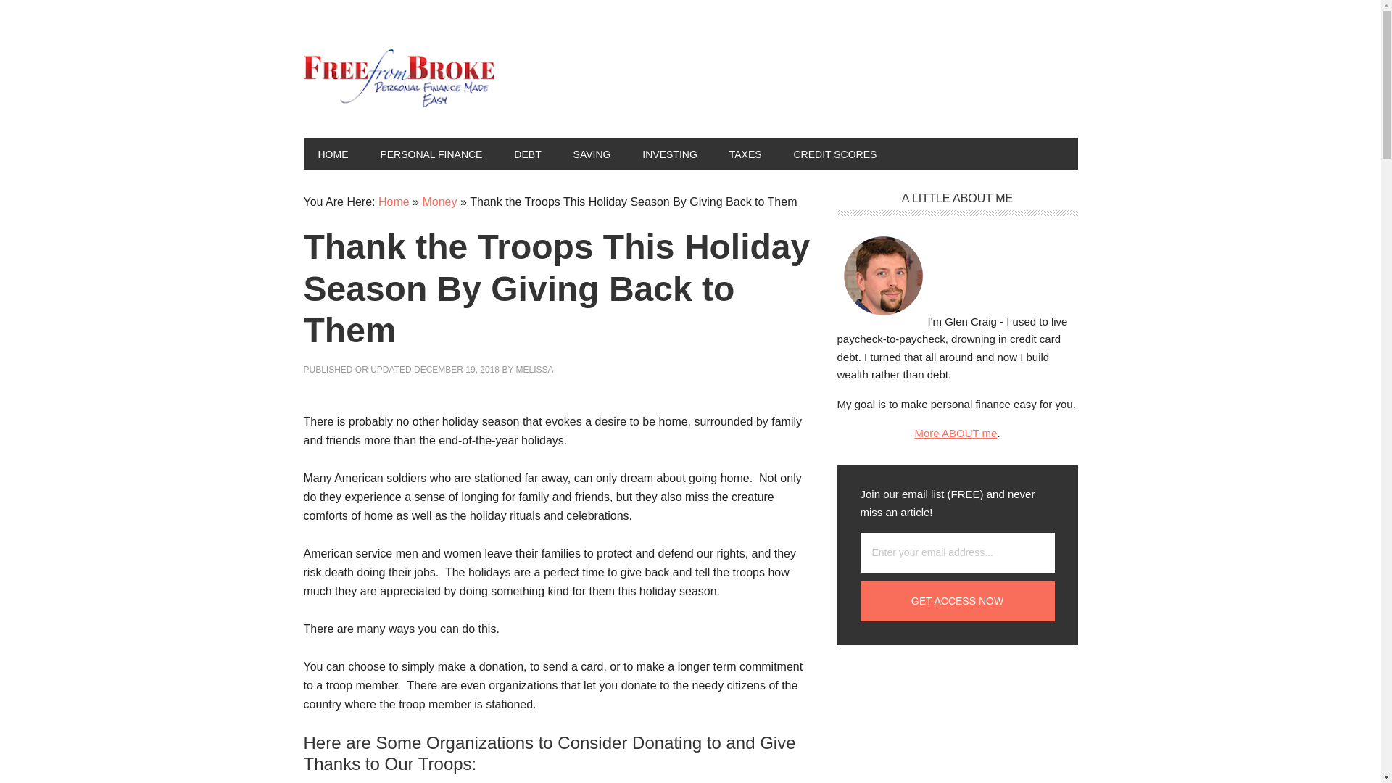 This screenshot has height=783, width=1392. I want to click on INVESTING, so click(669, 154).